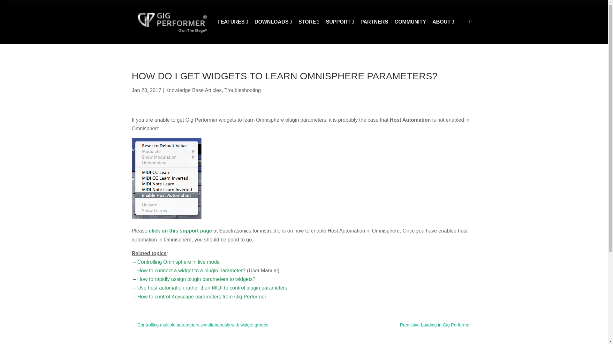 This screenshot has width=613, height=344. What do you see at coordinates (443, 22) in the screenshot?
I see `COMMUNITY` at bounding box center [443, 22].